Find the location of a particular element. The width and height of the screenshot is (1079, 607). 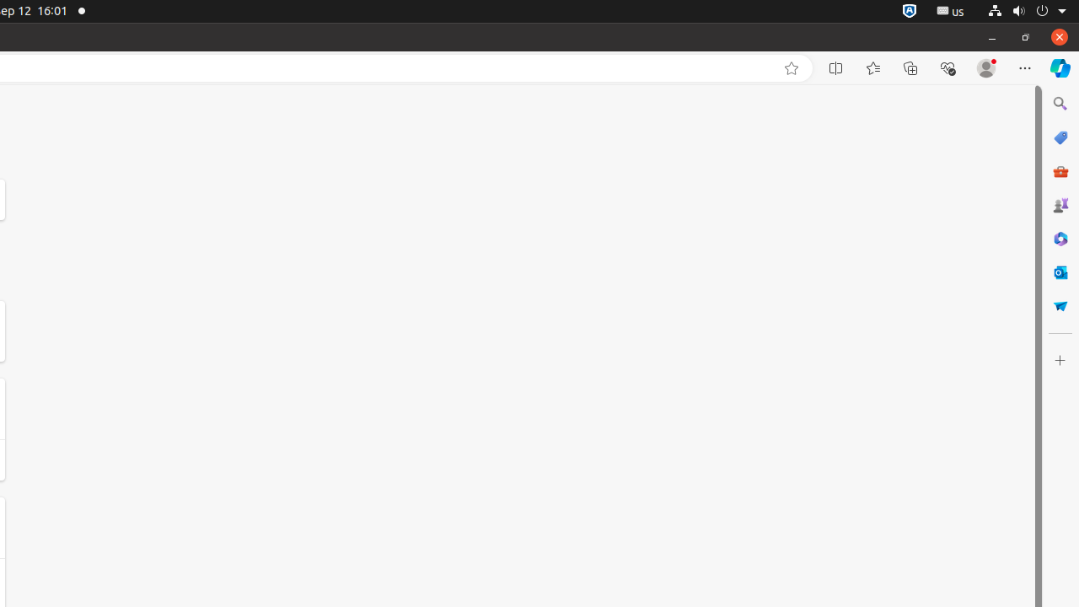

Drop is located at coordinates (1060, 306).